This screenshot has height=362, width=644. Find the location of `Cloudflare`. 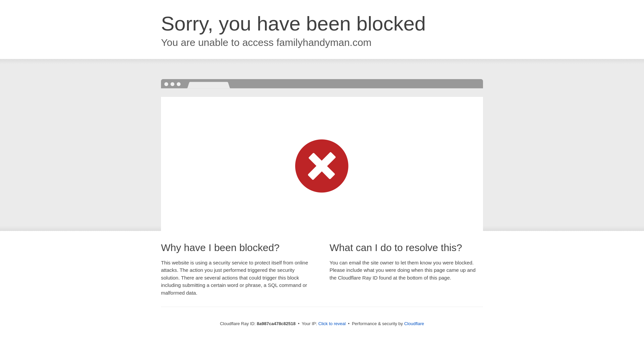

Cloudflare is located at coordinates (414, 323).